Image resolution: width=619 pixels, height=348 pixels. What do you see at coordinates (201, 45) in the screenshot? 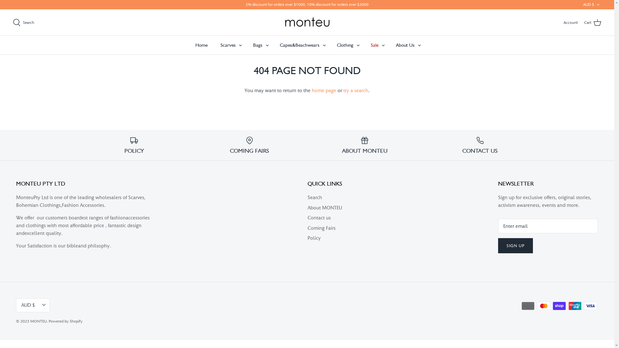
I see `Home` at bounding box center [201, 45].